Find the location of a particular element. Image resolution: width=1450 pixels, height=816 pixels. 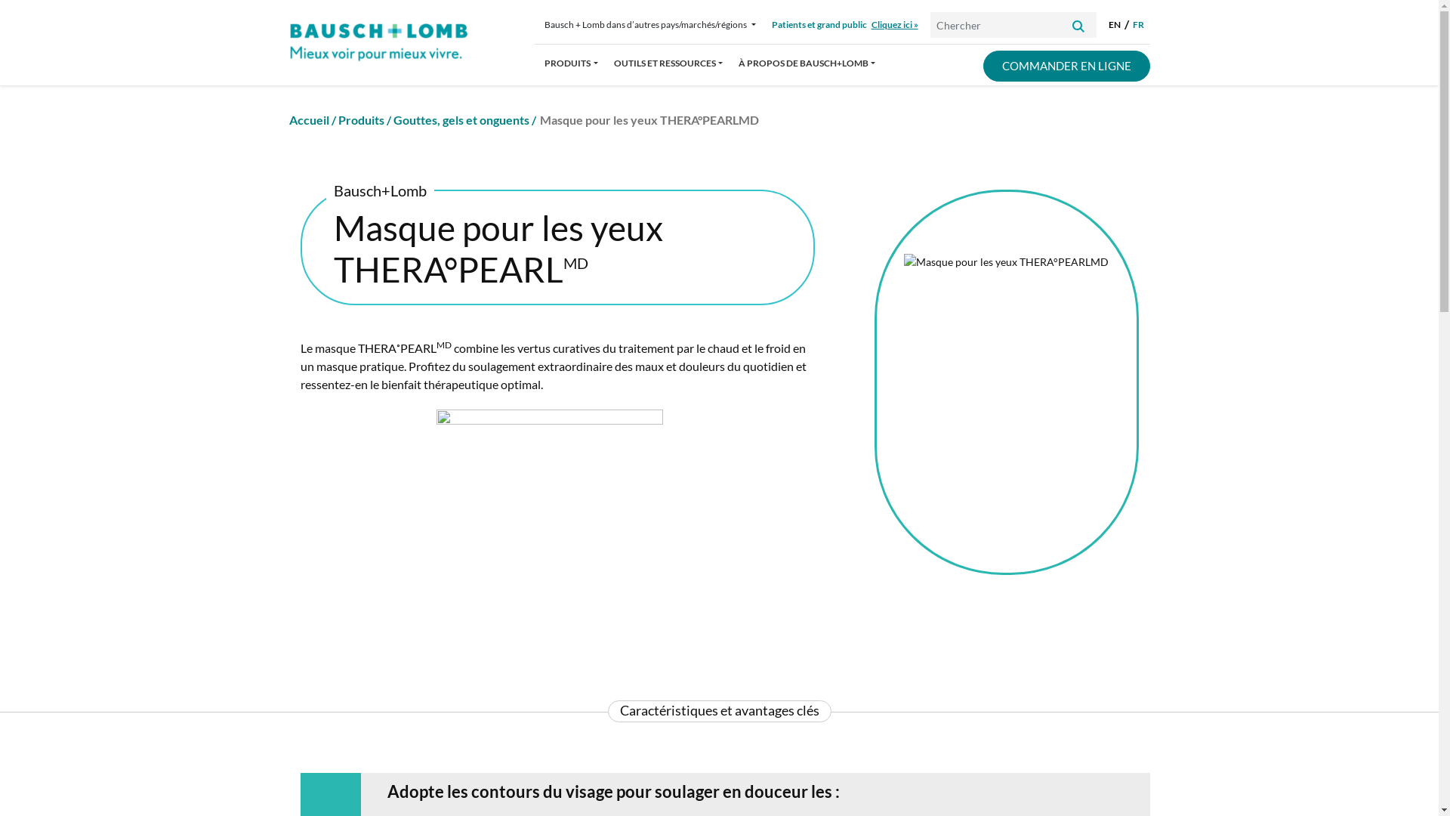

EN is located at coordinates (1115, 25).